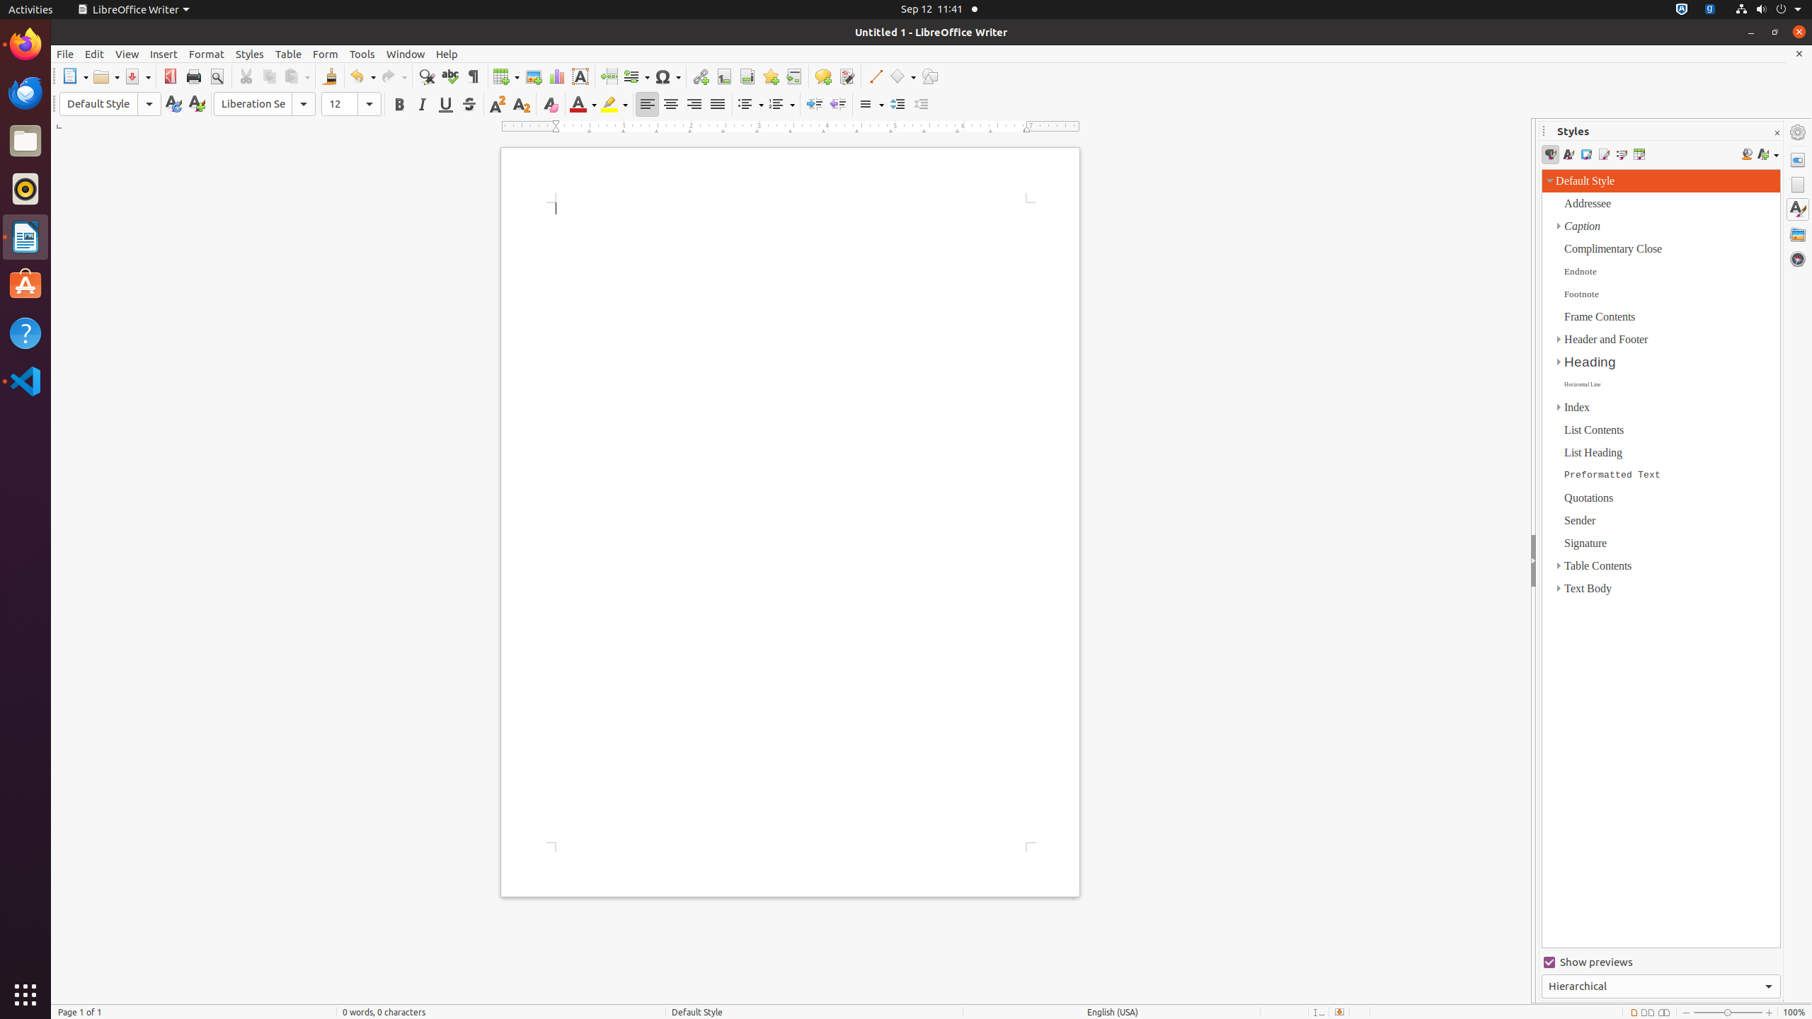 The image size is (1812, 1019). Describe the element at coordinates (723, 76) in the screenshot. I see `Footnote` at that location.